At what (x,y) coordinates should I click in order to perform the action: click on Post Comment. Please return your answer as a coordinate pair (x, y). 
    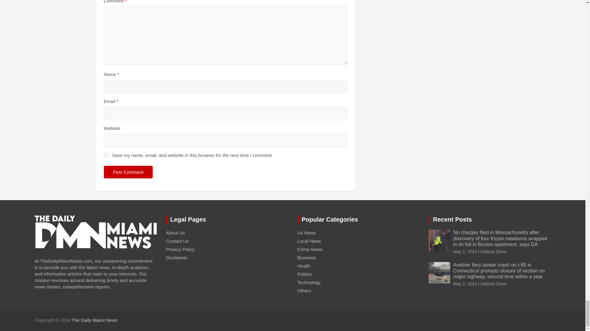
    Looking at the image, I should click on (128, 172).